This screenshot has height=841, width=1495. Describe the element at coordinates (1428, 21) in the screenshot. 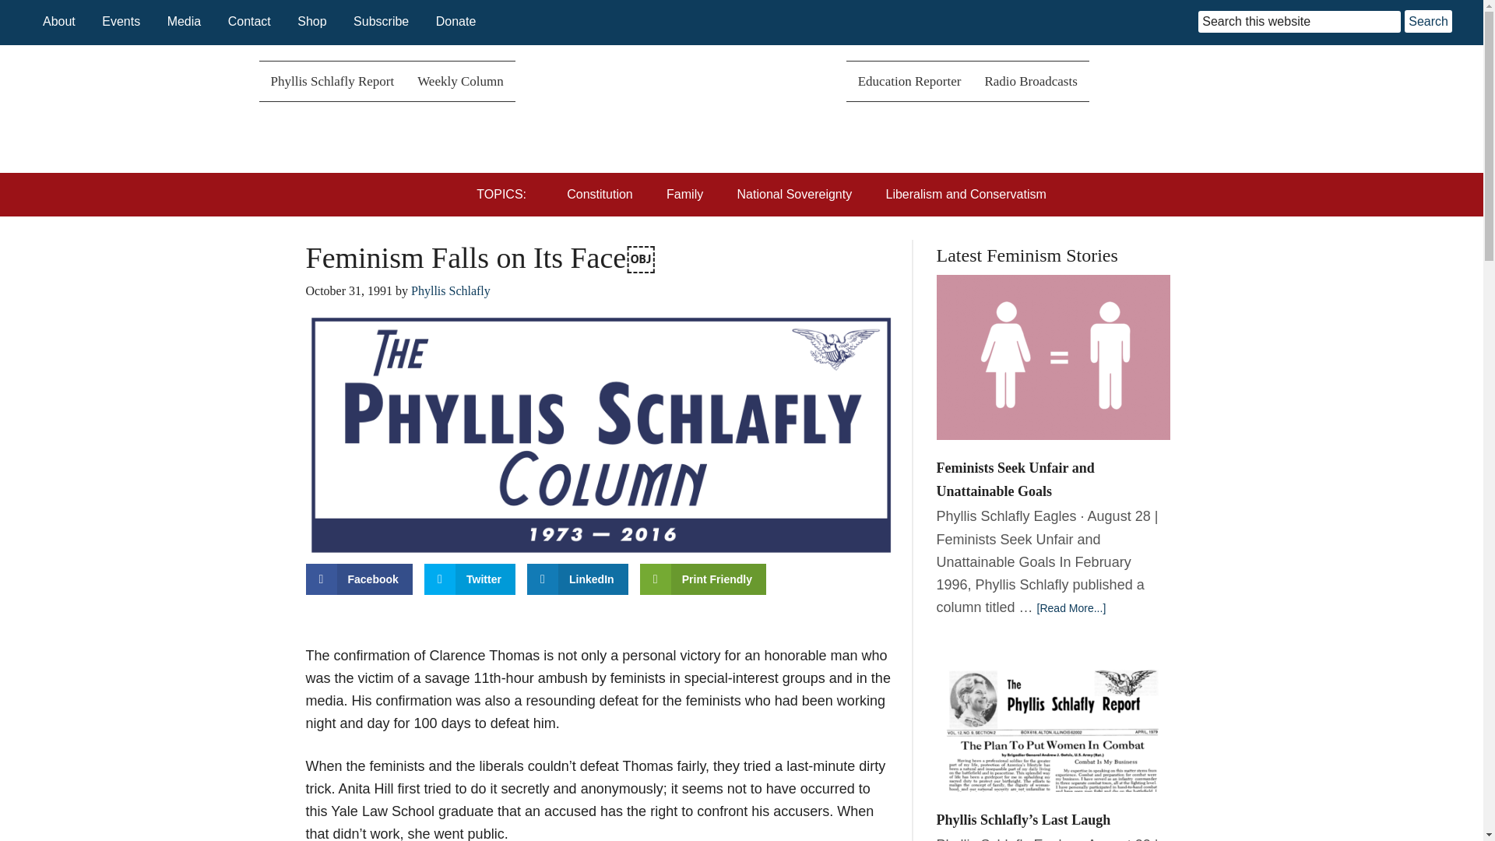

I see `Search` at that location.